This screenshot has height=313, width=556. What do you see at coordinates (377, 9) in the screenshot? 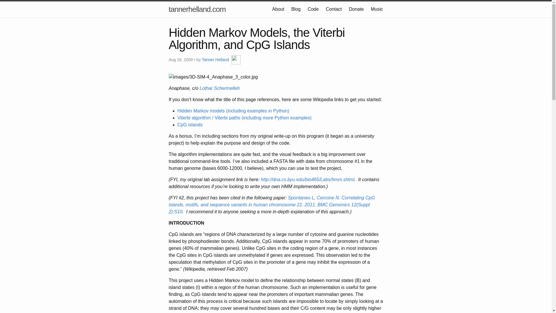
I see `Music` at bounding box center [377, 9].